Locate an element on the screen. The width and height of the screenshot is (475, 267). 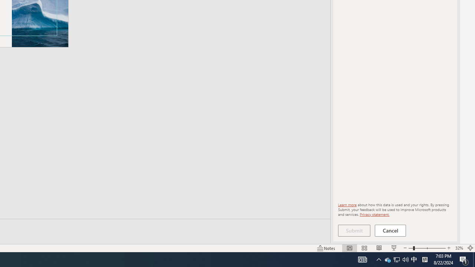
Zoom In is located at coordinates (449, 248).